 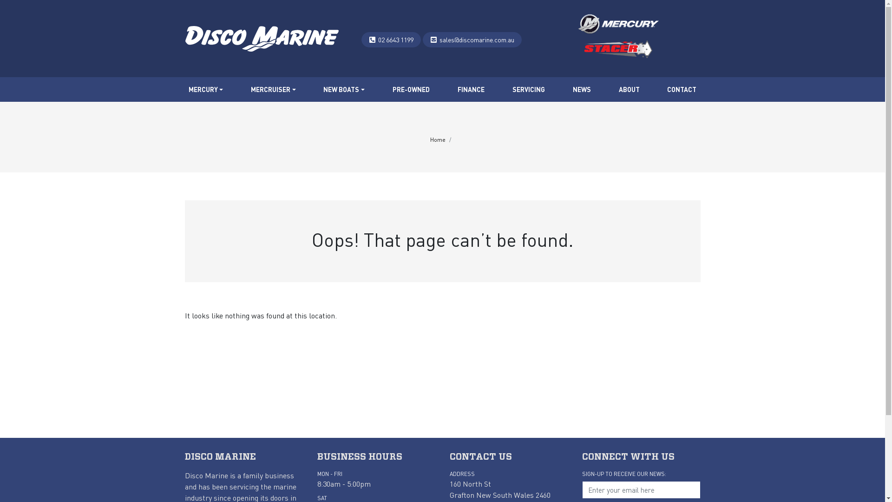 What do you see at coordinates (629, 89) in the screenshot?
I see `ABOUT` at bounding box center [629, 89].